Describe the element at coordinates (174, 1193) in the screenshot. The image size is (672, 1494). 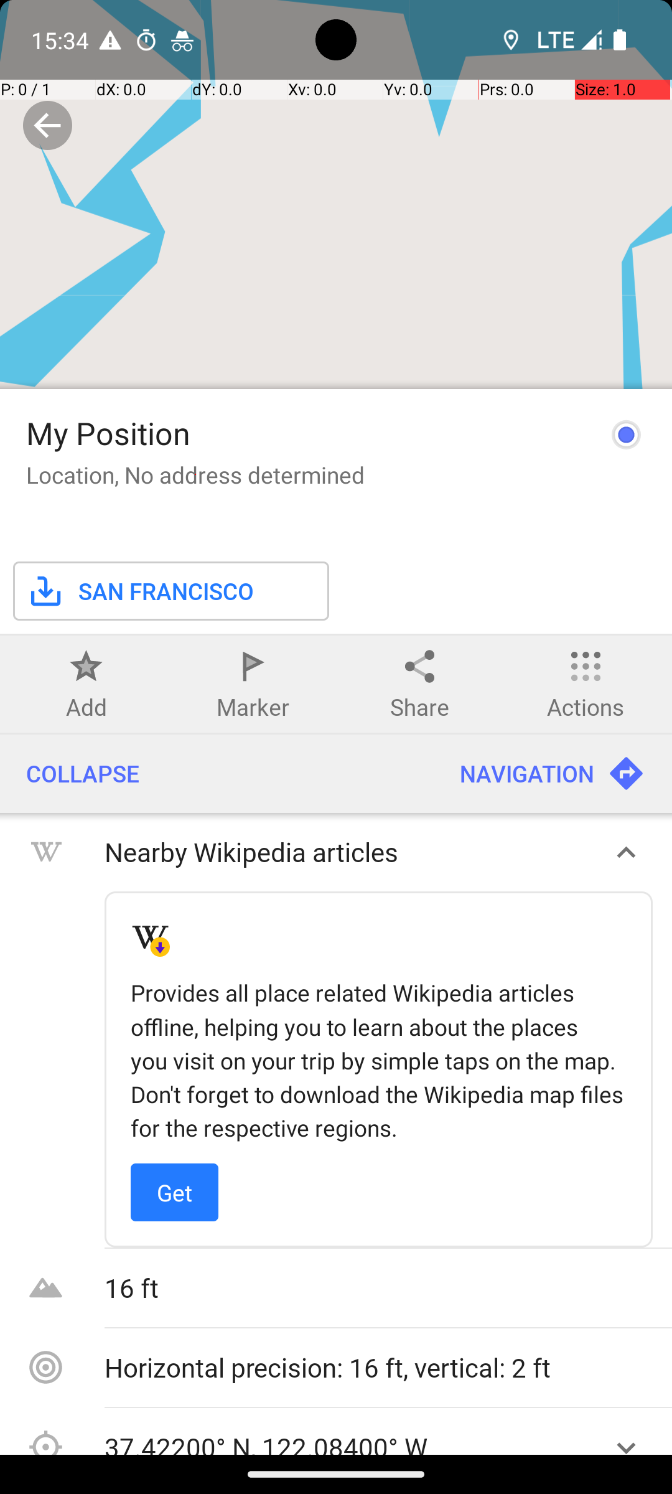
I see `Get` at that location.